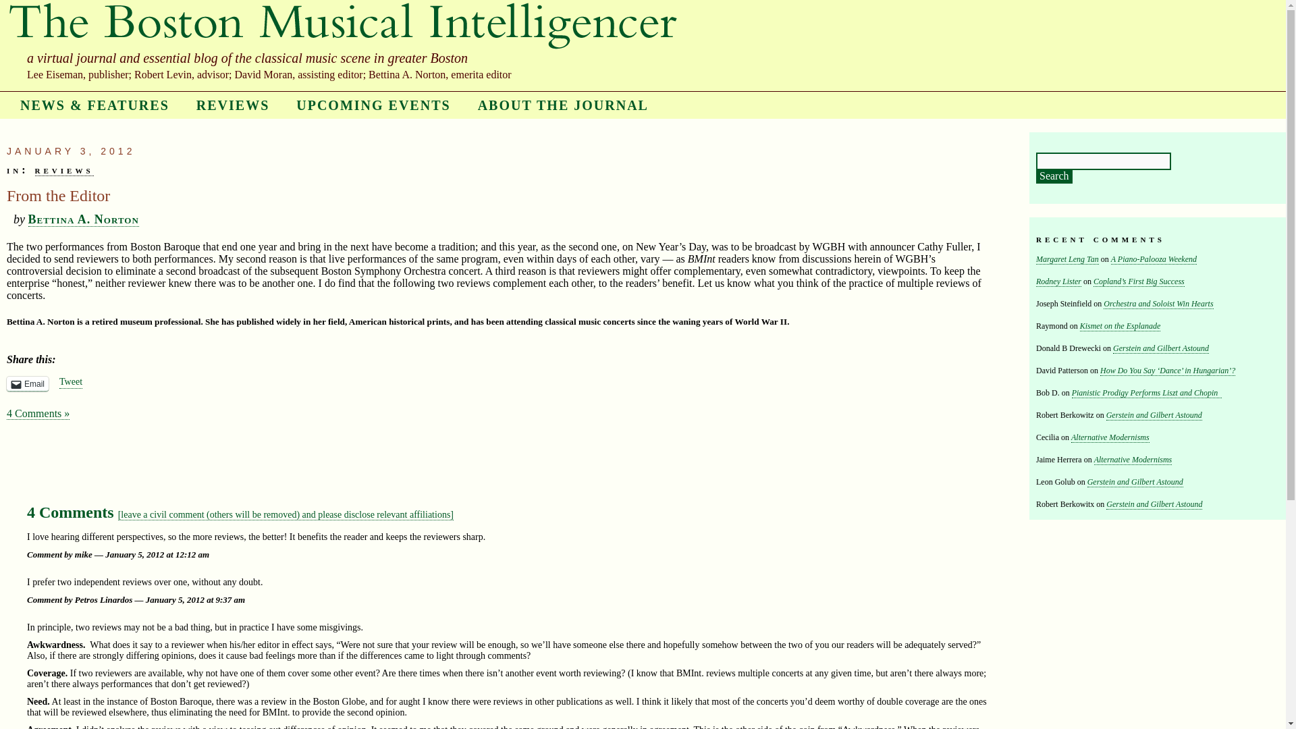 Image resolution: width=1296 pixels, height=729 pixels. Describe the element at coordinates (1058, 282) in the screenshot. I see `Rodney Lister` at that location.